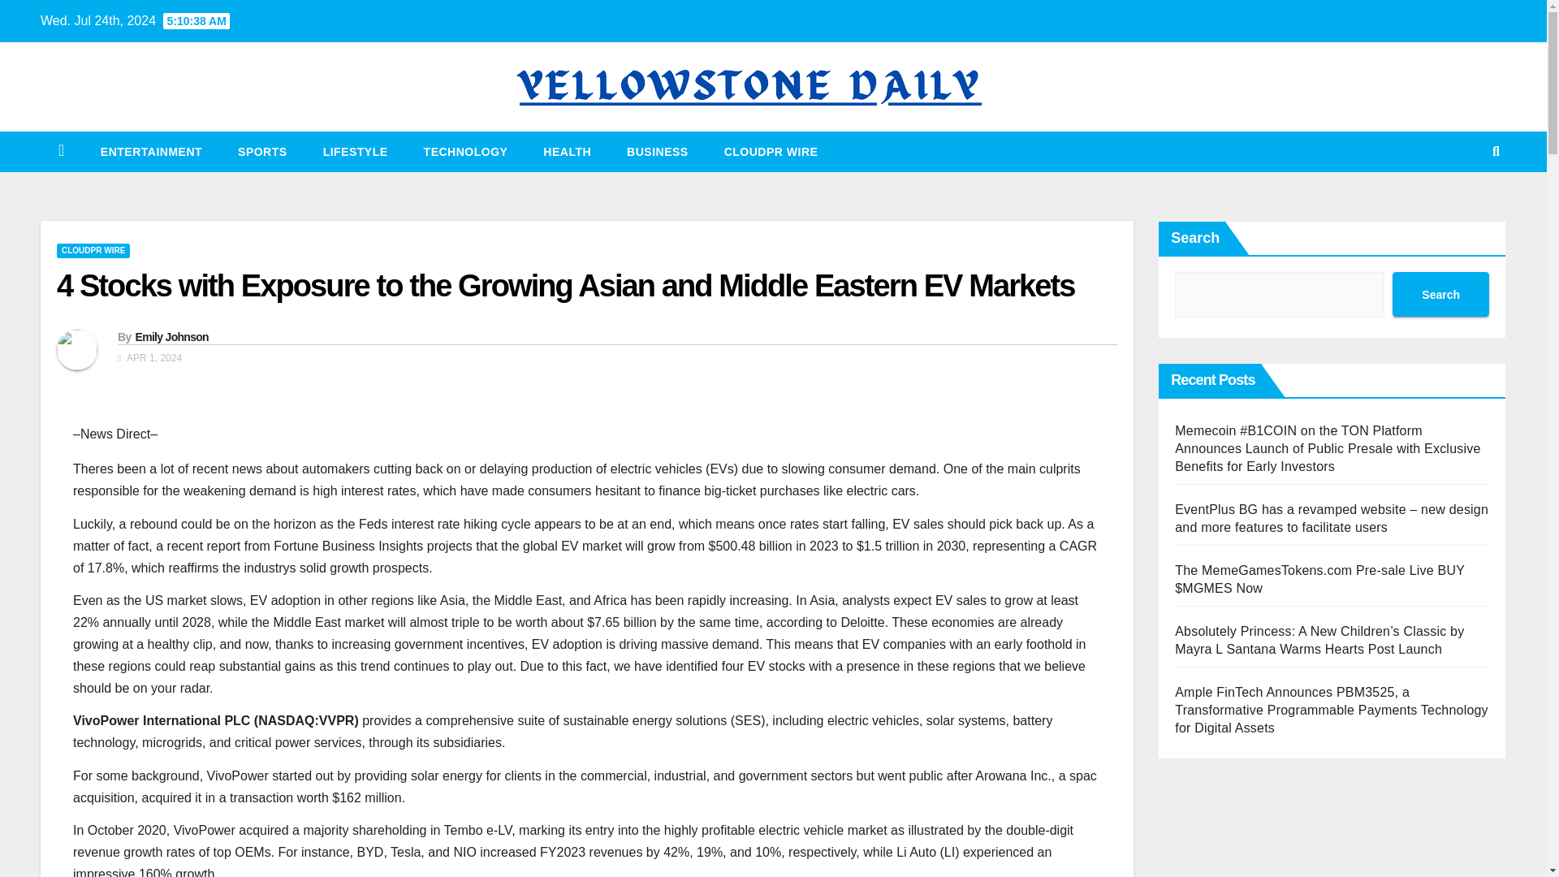  What do you see at coordinates (658, 151) in the screenshot?
I see `Business` at bounding box center [658, 151].